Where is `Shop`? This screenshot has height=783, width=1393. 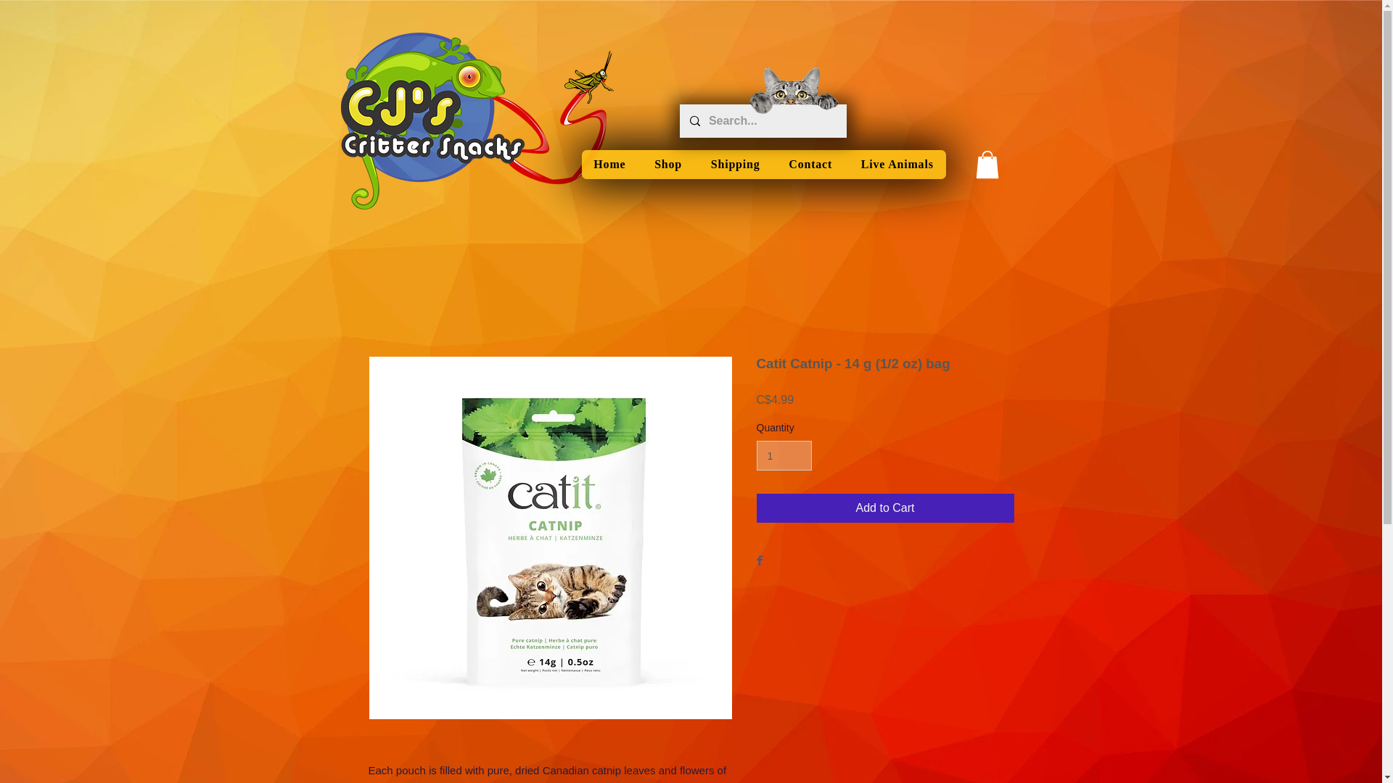
Shop is located at coordinates (667, 165).